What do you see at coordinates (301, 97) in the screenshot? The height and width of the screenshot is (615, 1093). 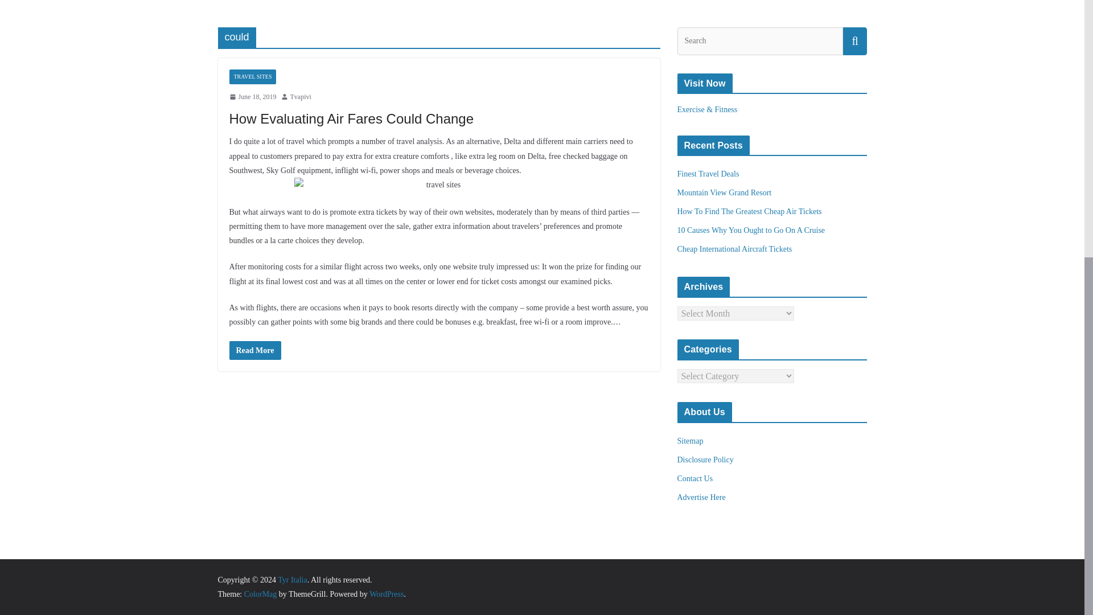 I see `Tvapivi` at bounding box center [301, 97].